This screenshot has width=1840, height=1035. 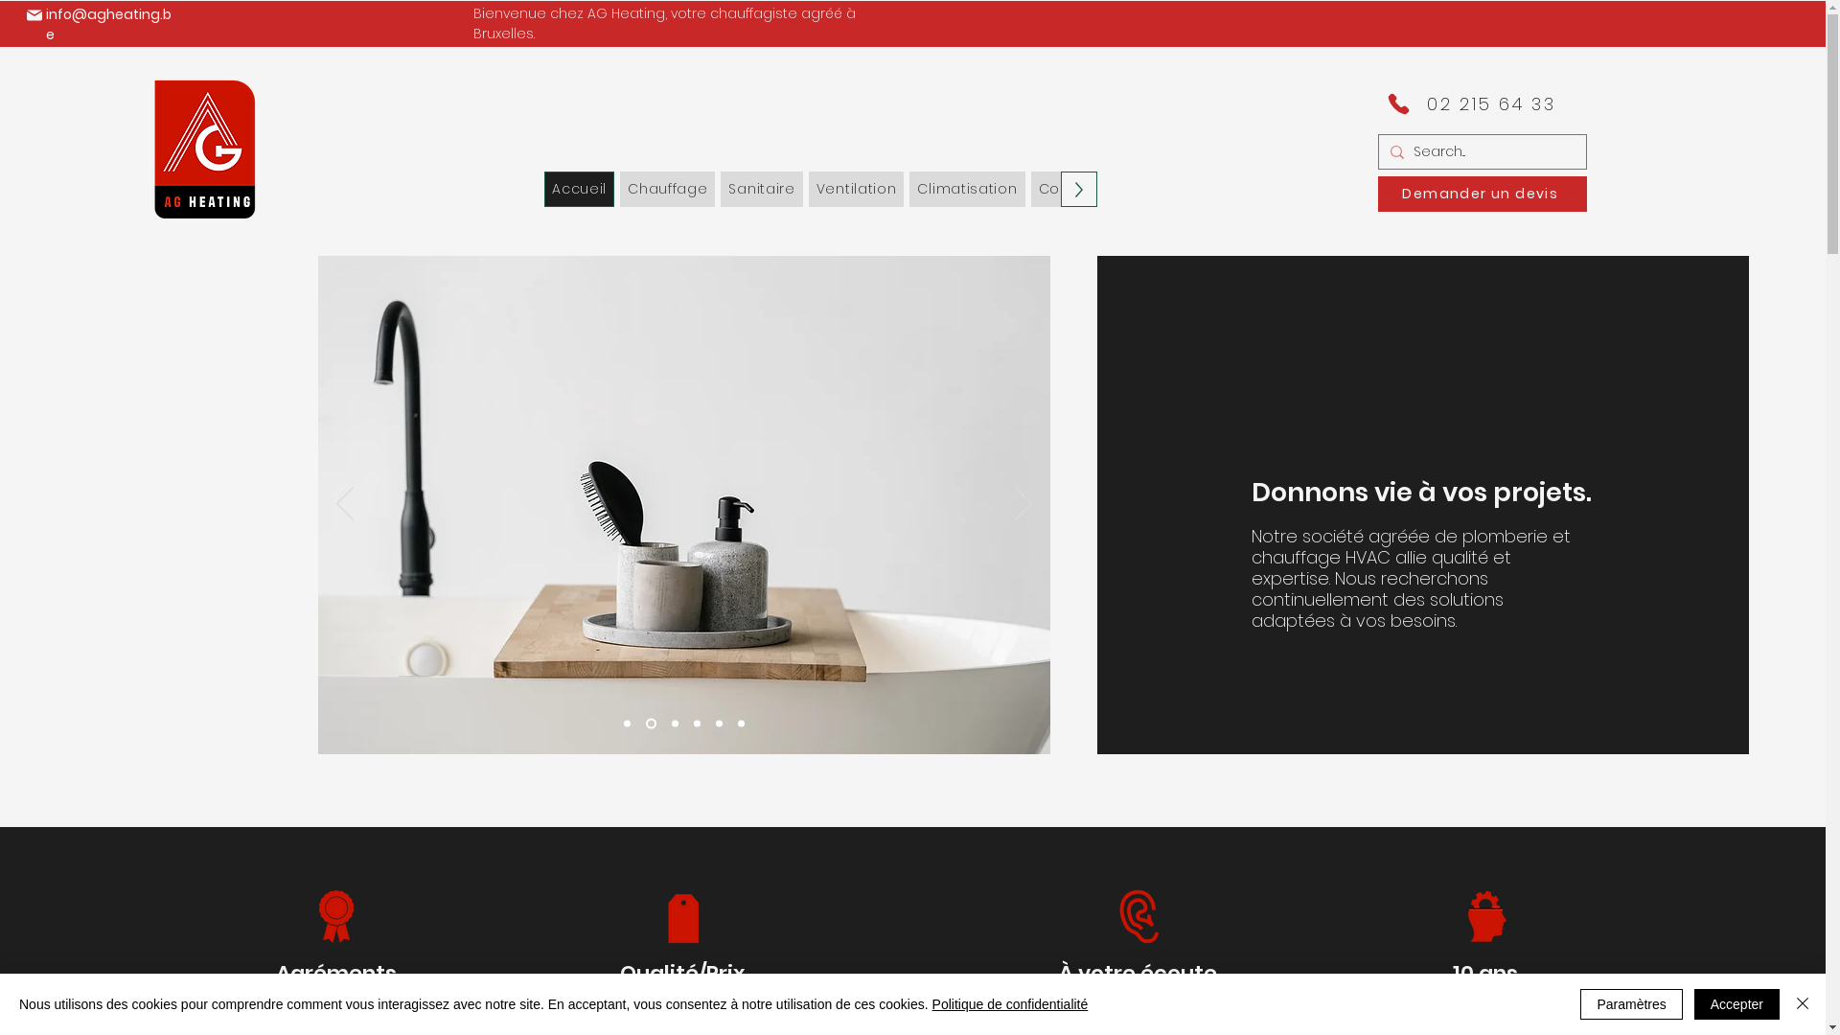 I want to click on icone site.003.png, so click(x=337, y=916).